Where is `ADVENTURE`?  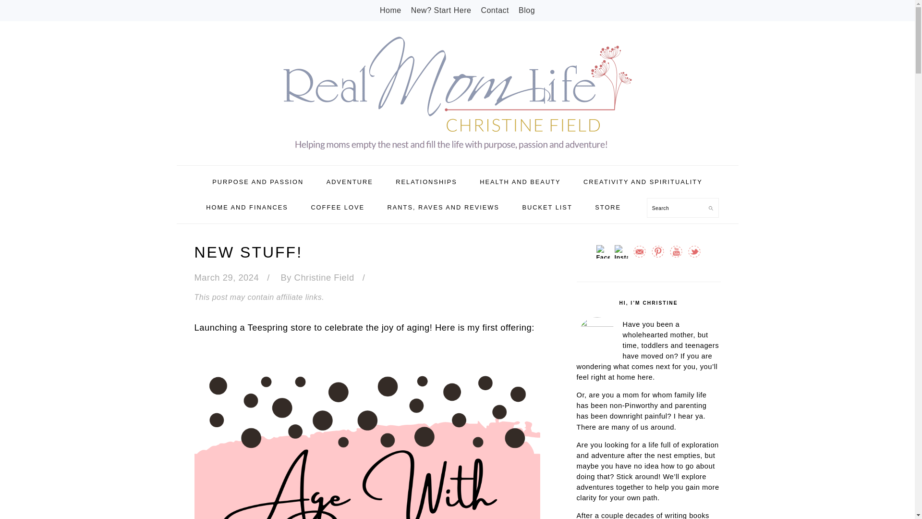 ADVENTURE is located at coordinates (350, 182).